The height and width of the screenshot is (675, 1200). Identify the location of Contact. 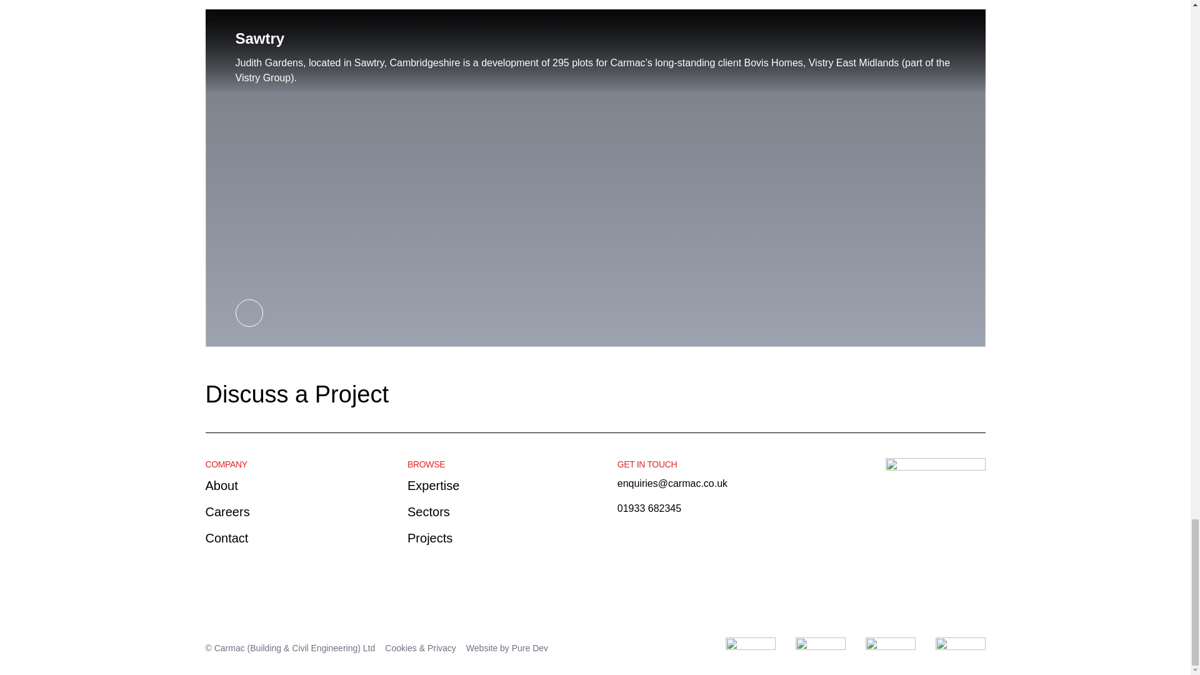
(226, 537).